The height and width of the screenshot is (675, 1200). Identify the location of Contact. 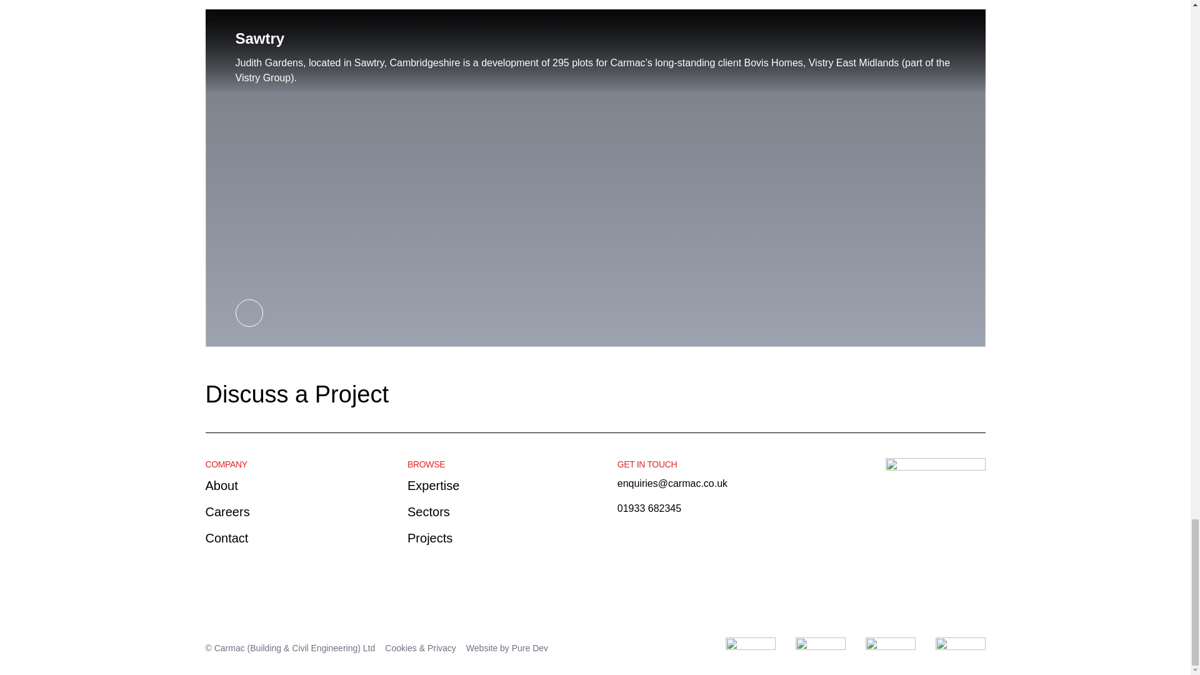
(226, 537).